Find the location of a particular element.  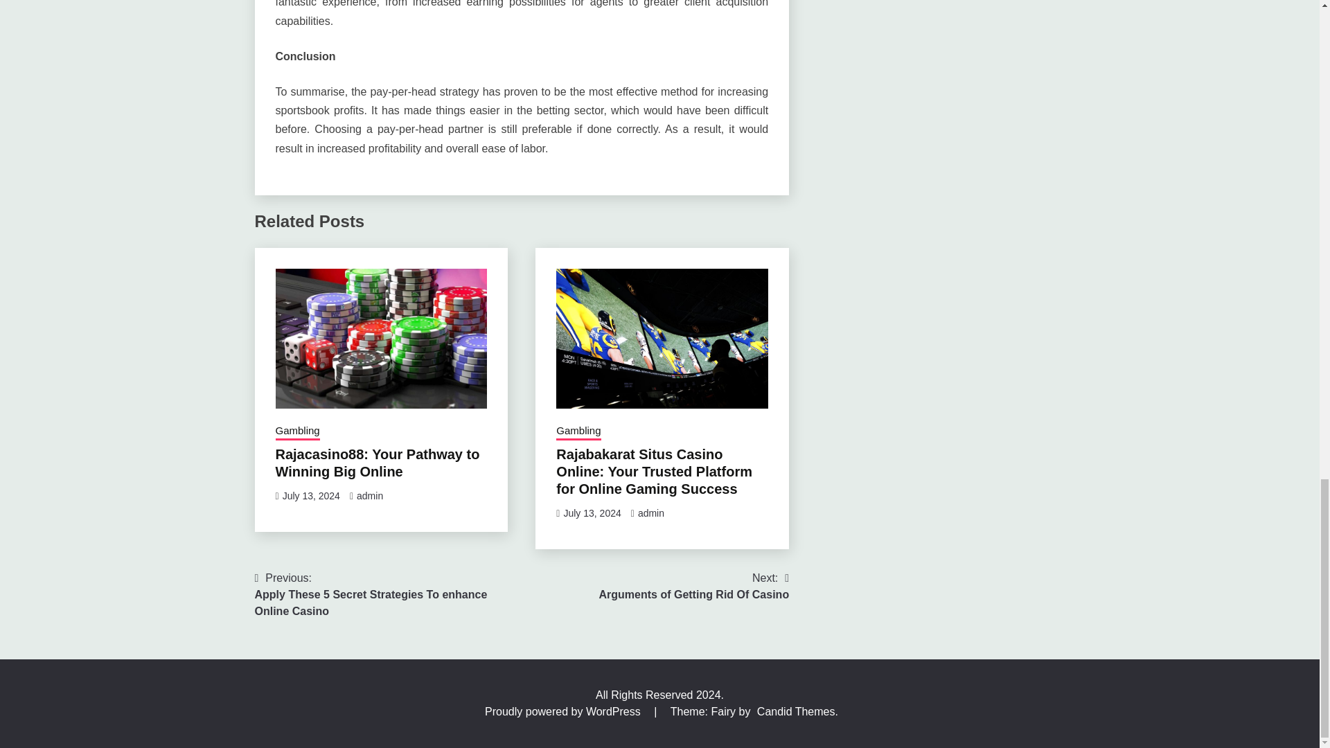

admin is located at coordinates (592, 513).